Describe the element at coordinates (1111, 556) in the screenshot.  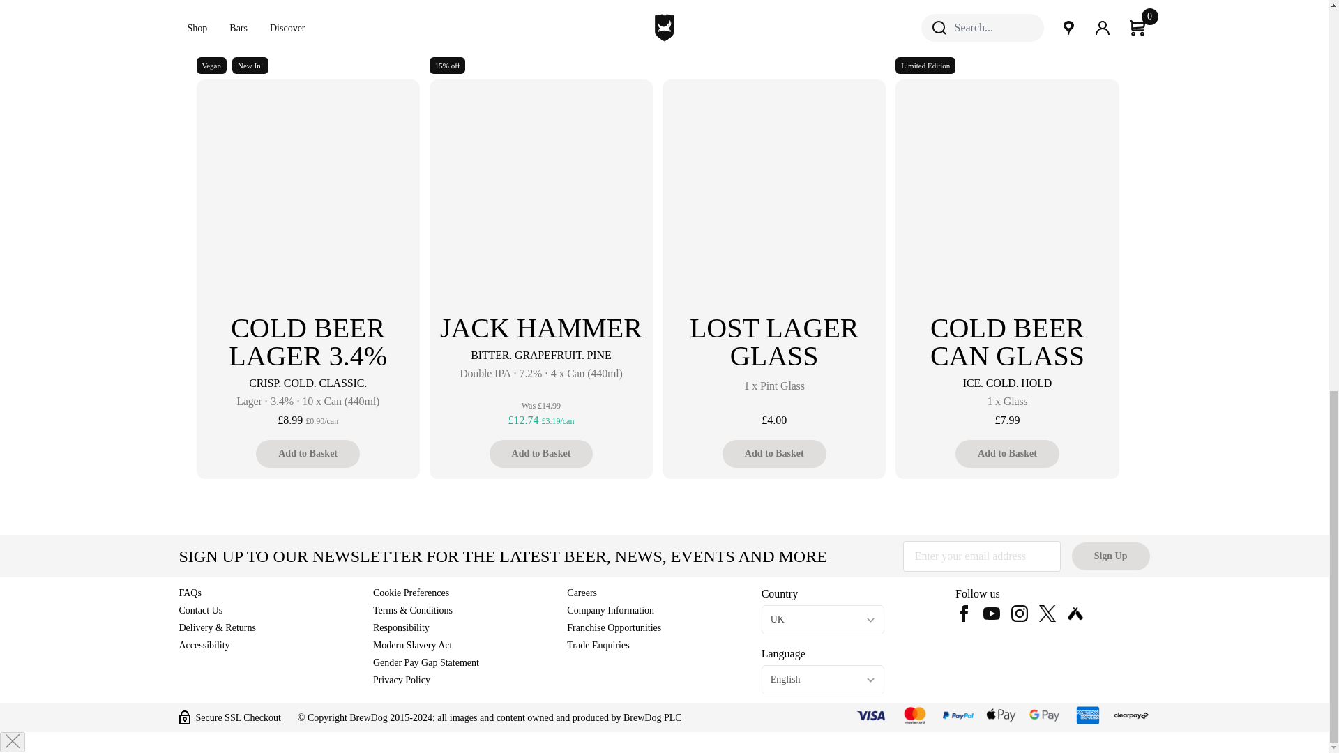
I see `Sign Up` at that location.